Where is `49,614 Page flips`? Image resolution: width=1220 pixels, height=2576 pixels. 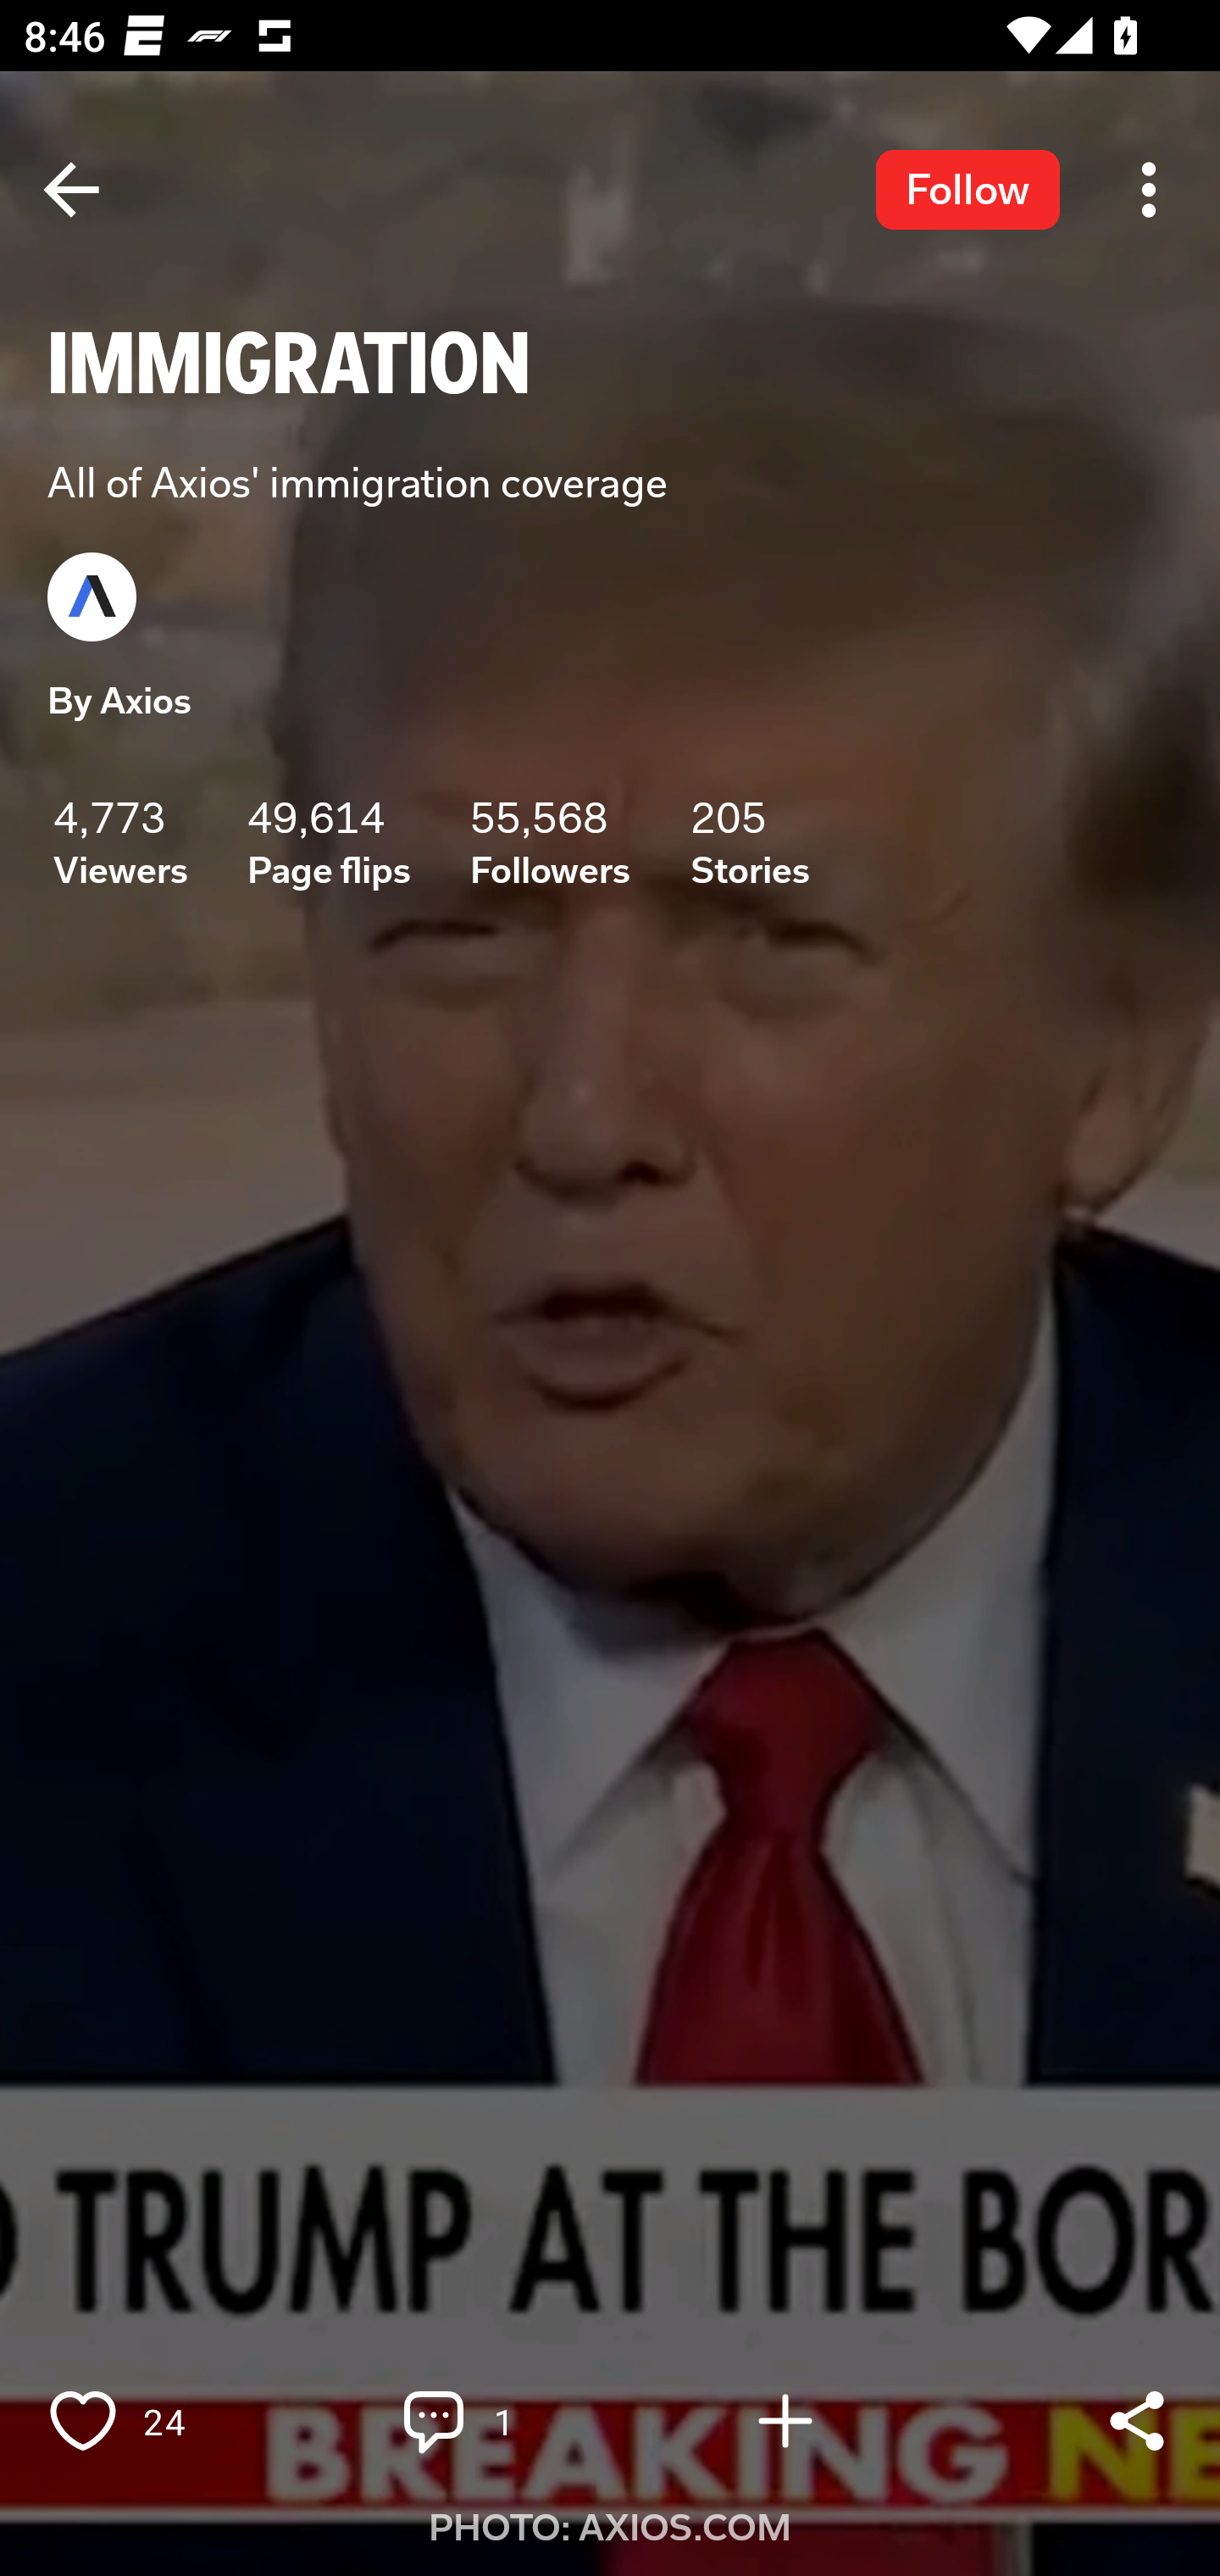
49,614 Page flips is located at coordinates (329, 842).